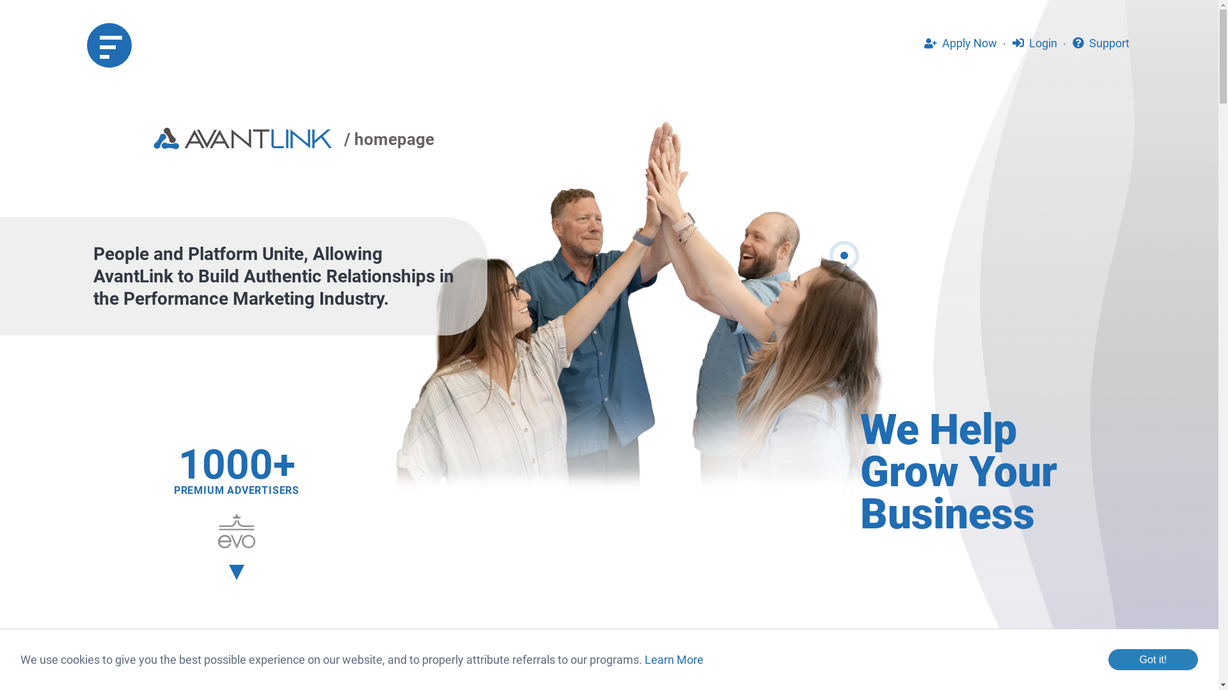  What do you see at coordinates (1035, 43) in the screenshot?
I see `Login` at bounding box center [1035, 43].